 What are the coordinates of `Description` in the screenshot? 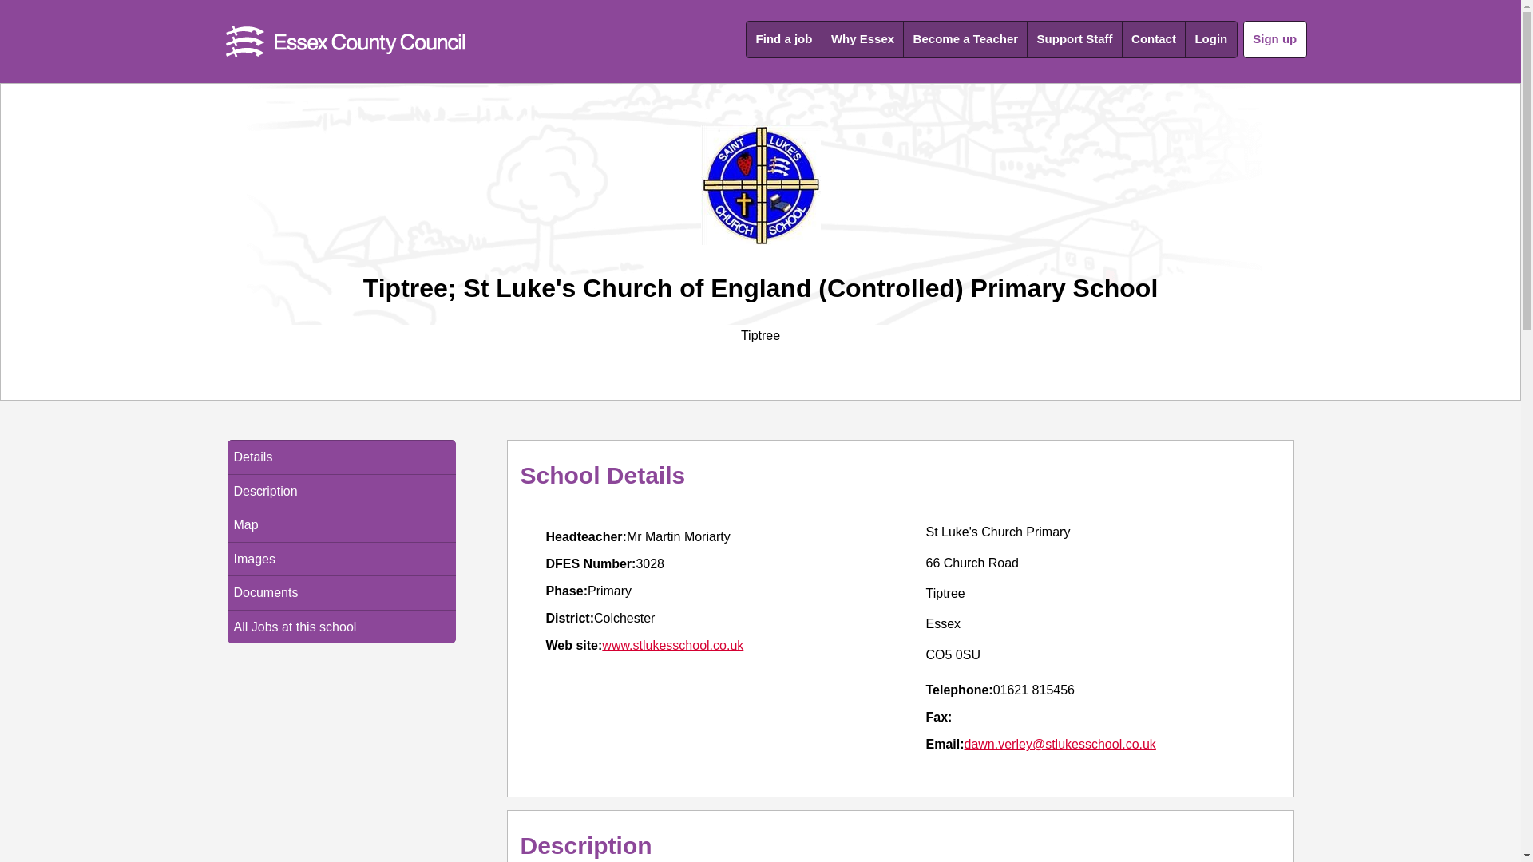 It's located at (341, 492).